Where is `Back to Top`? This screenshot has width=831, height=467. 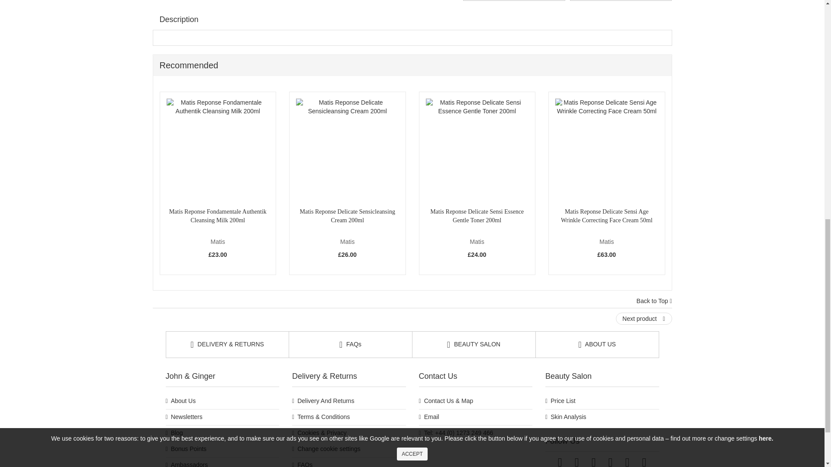
Back to Top is located at coordinates (654, 301).